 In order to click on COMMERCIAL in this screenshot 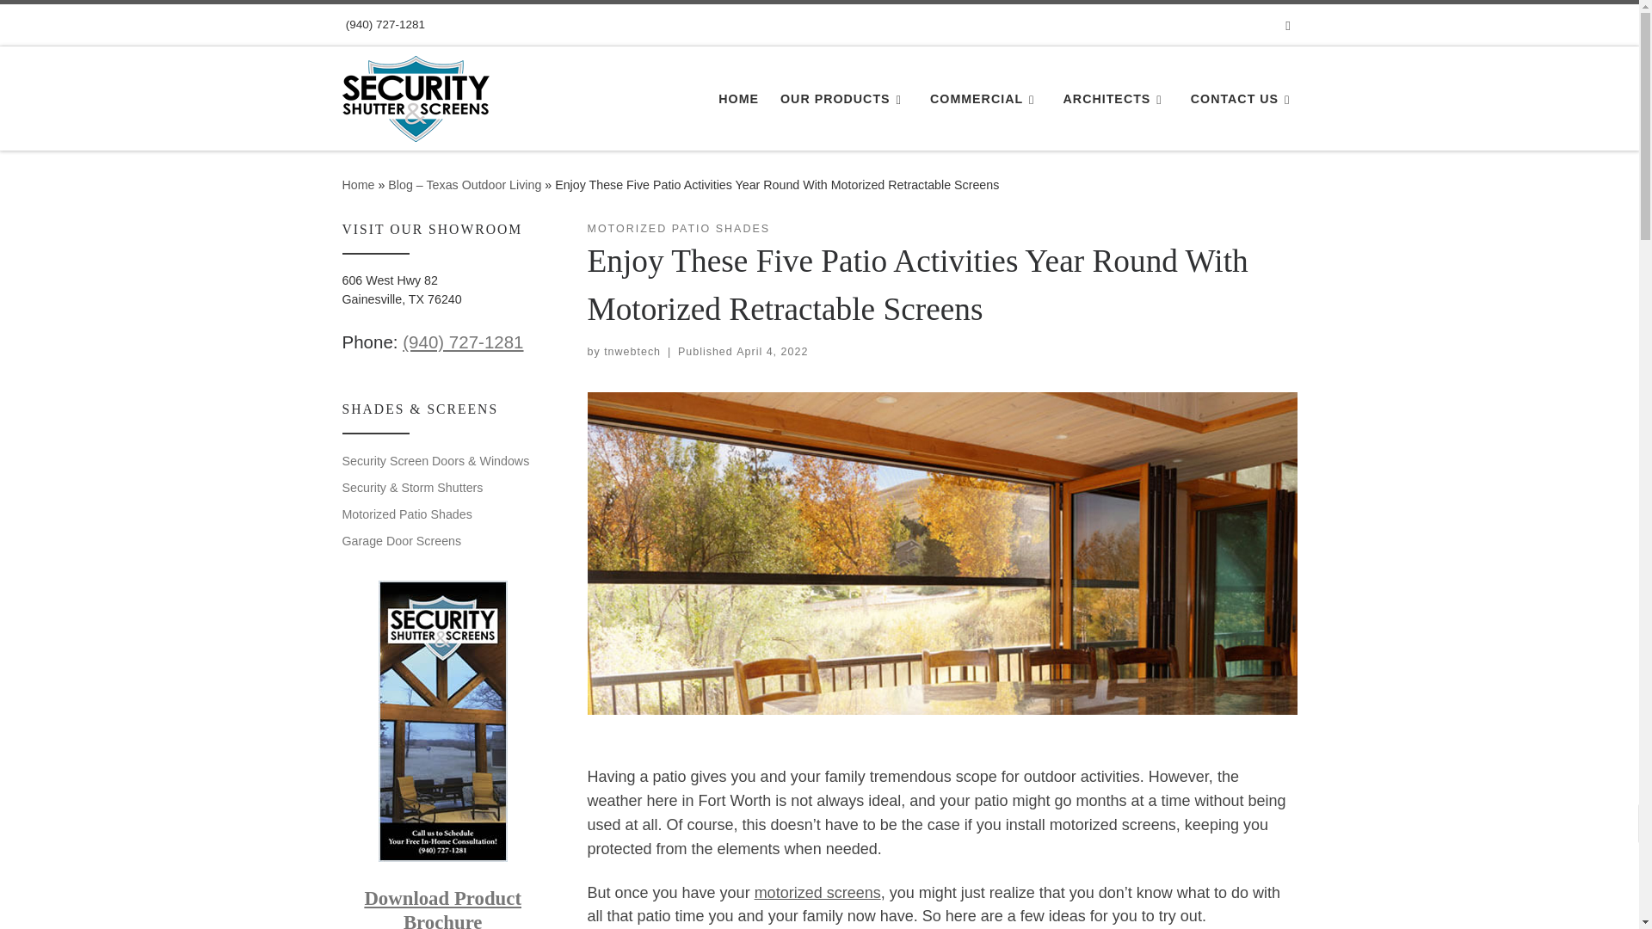, I will do `click(986, 98)`.